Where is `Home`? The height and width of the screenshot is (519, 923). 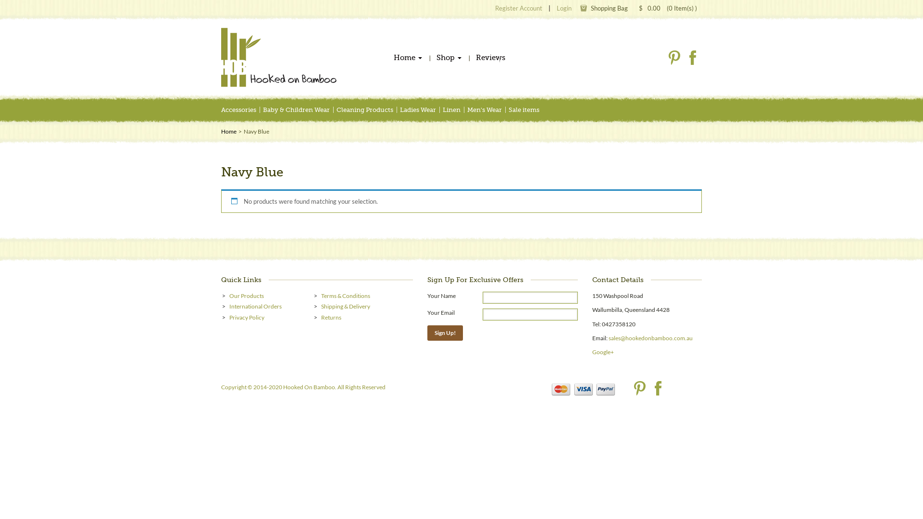
Home is located at coordinates (229, 132).